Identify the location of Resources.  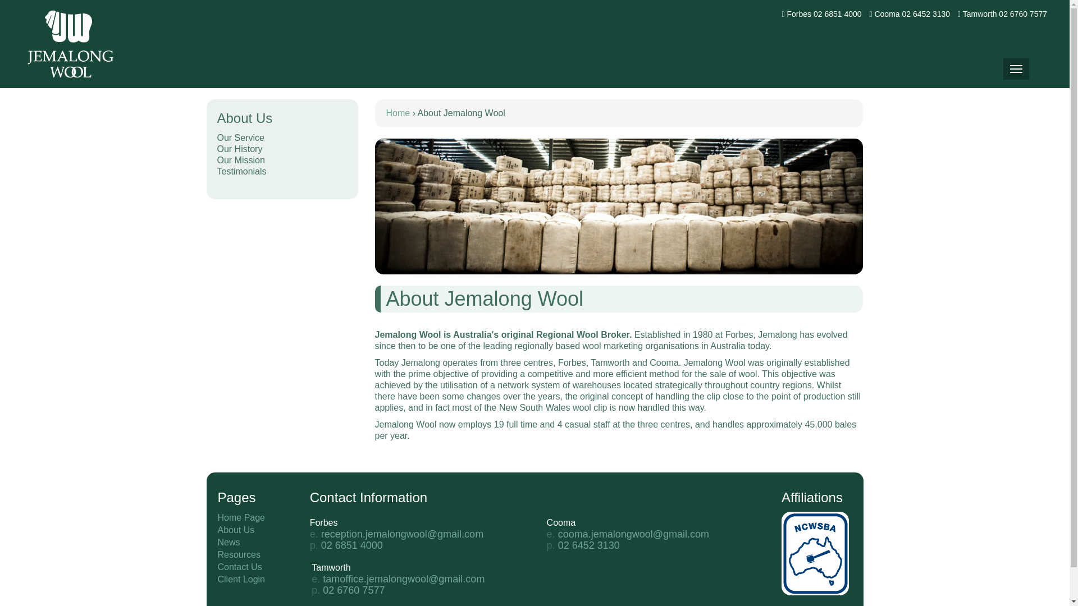
(239, 554).